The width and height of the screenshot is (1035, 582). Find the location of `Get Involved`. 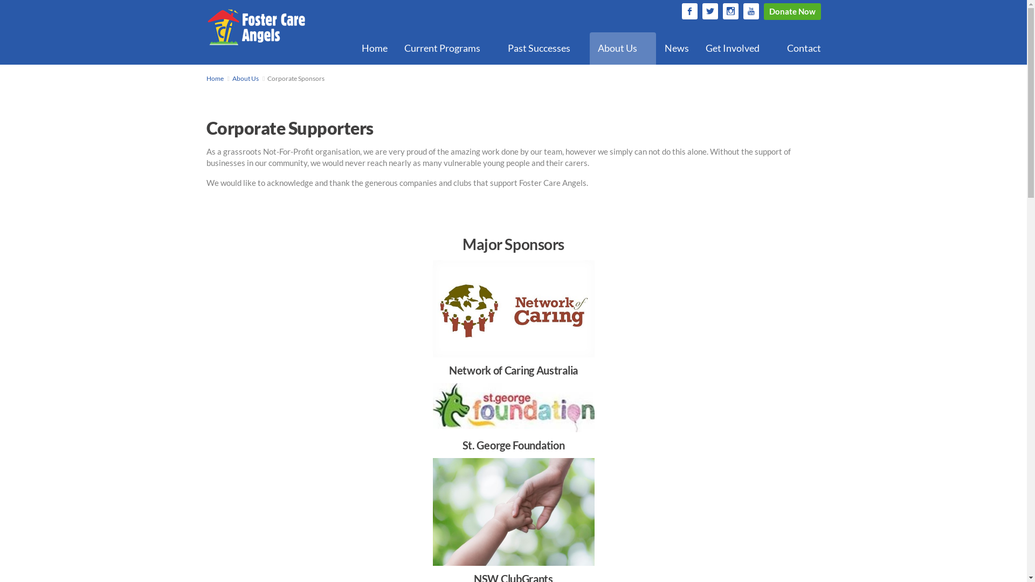

Get Involved is located at coordinates (738, 48).